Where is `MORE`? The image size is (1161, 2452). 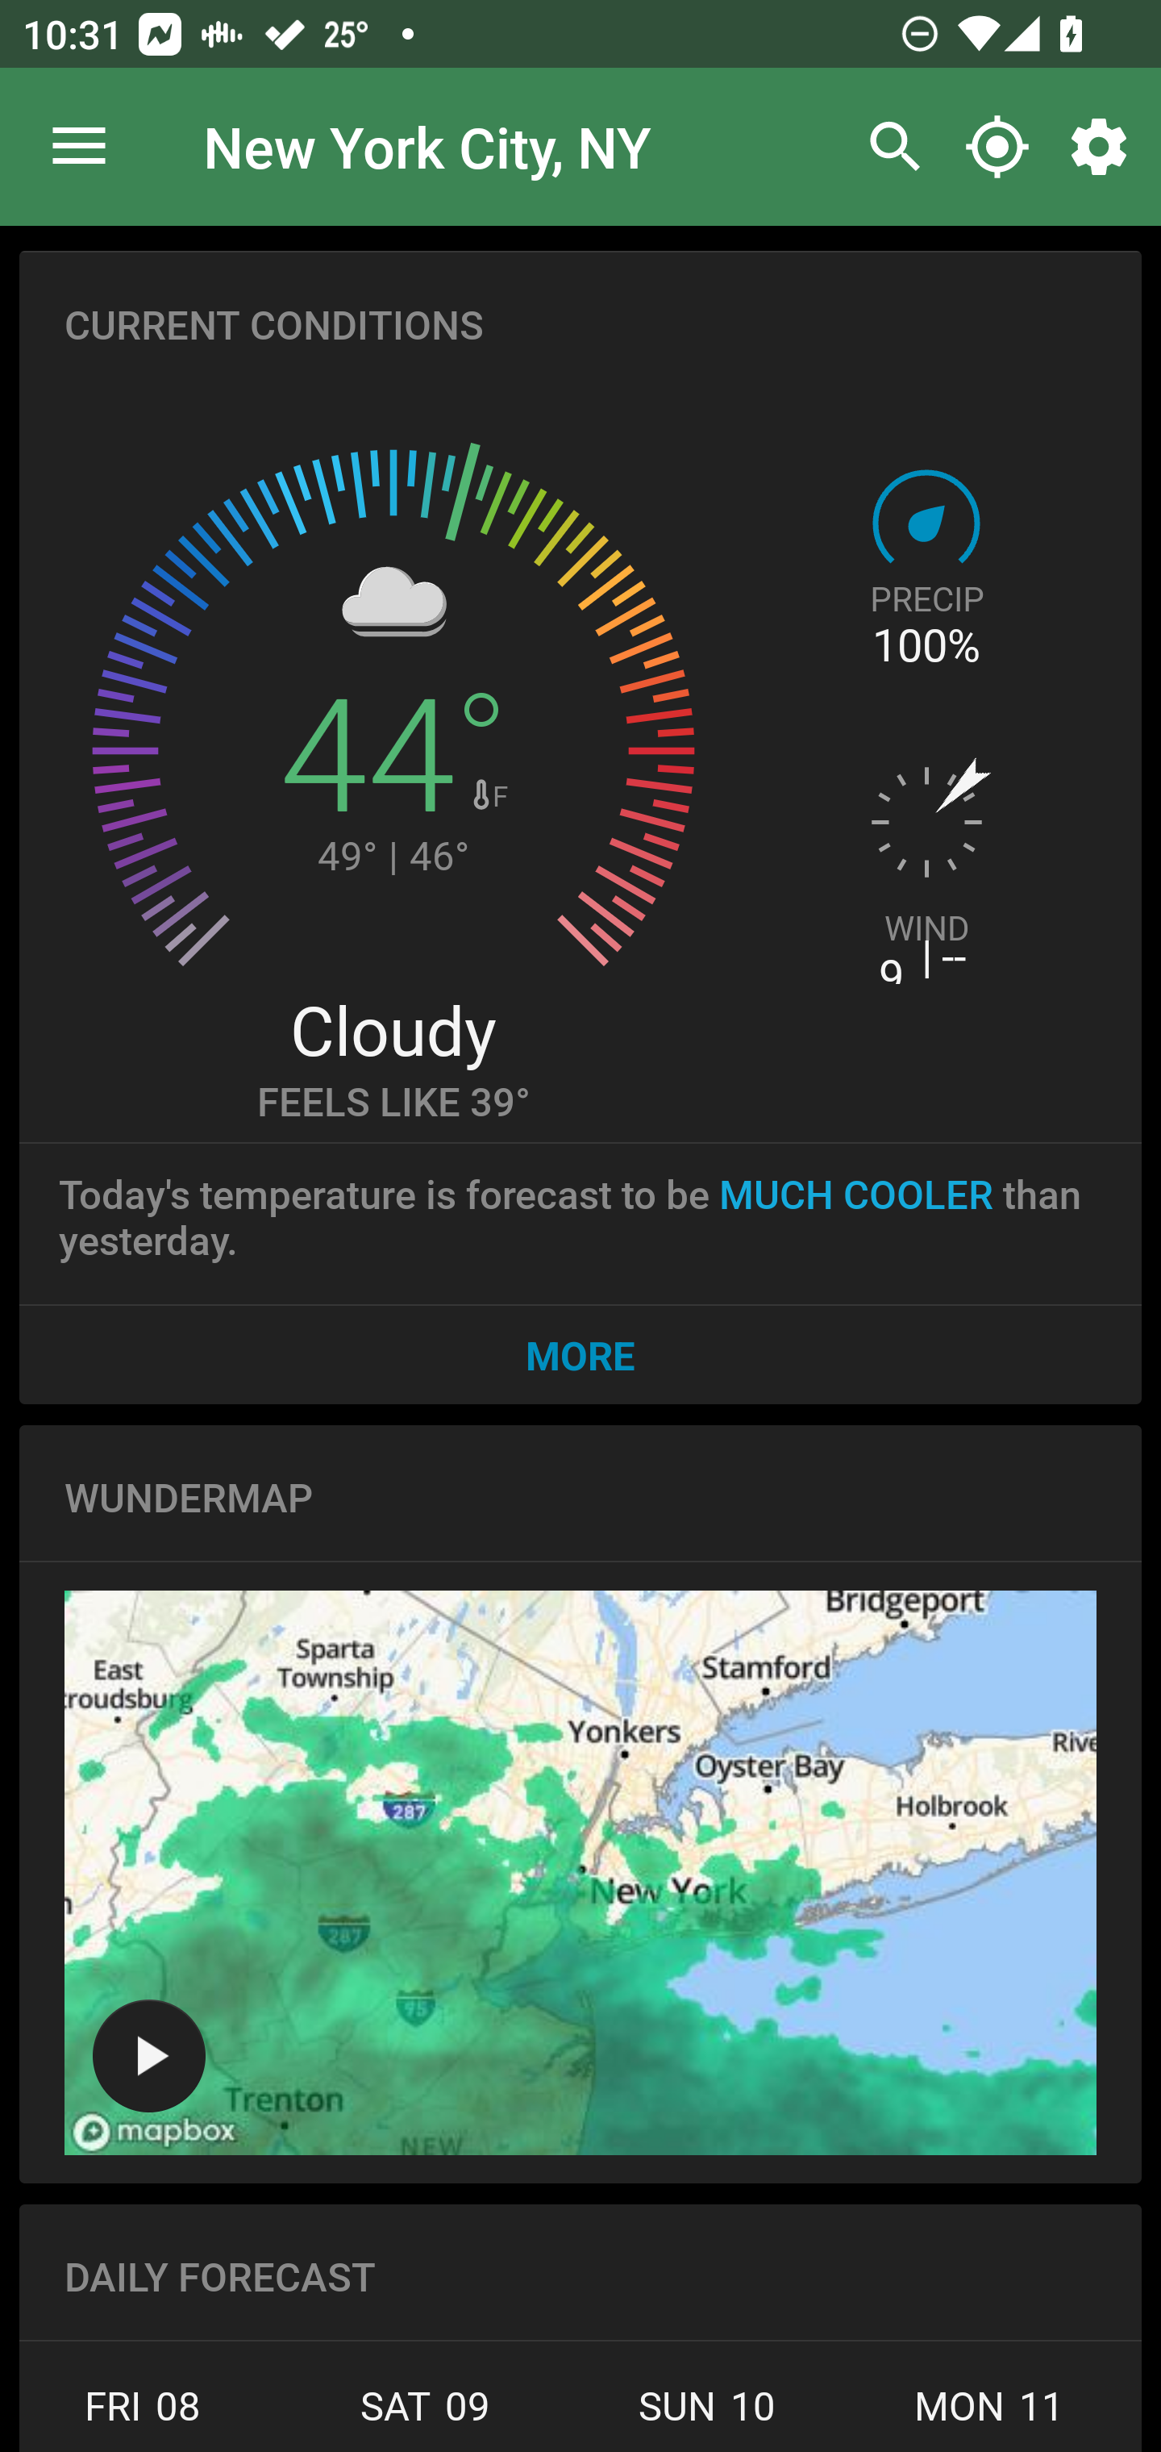
MORE is located at coordinates (580, 1354).